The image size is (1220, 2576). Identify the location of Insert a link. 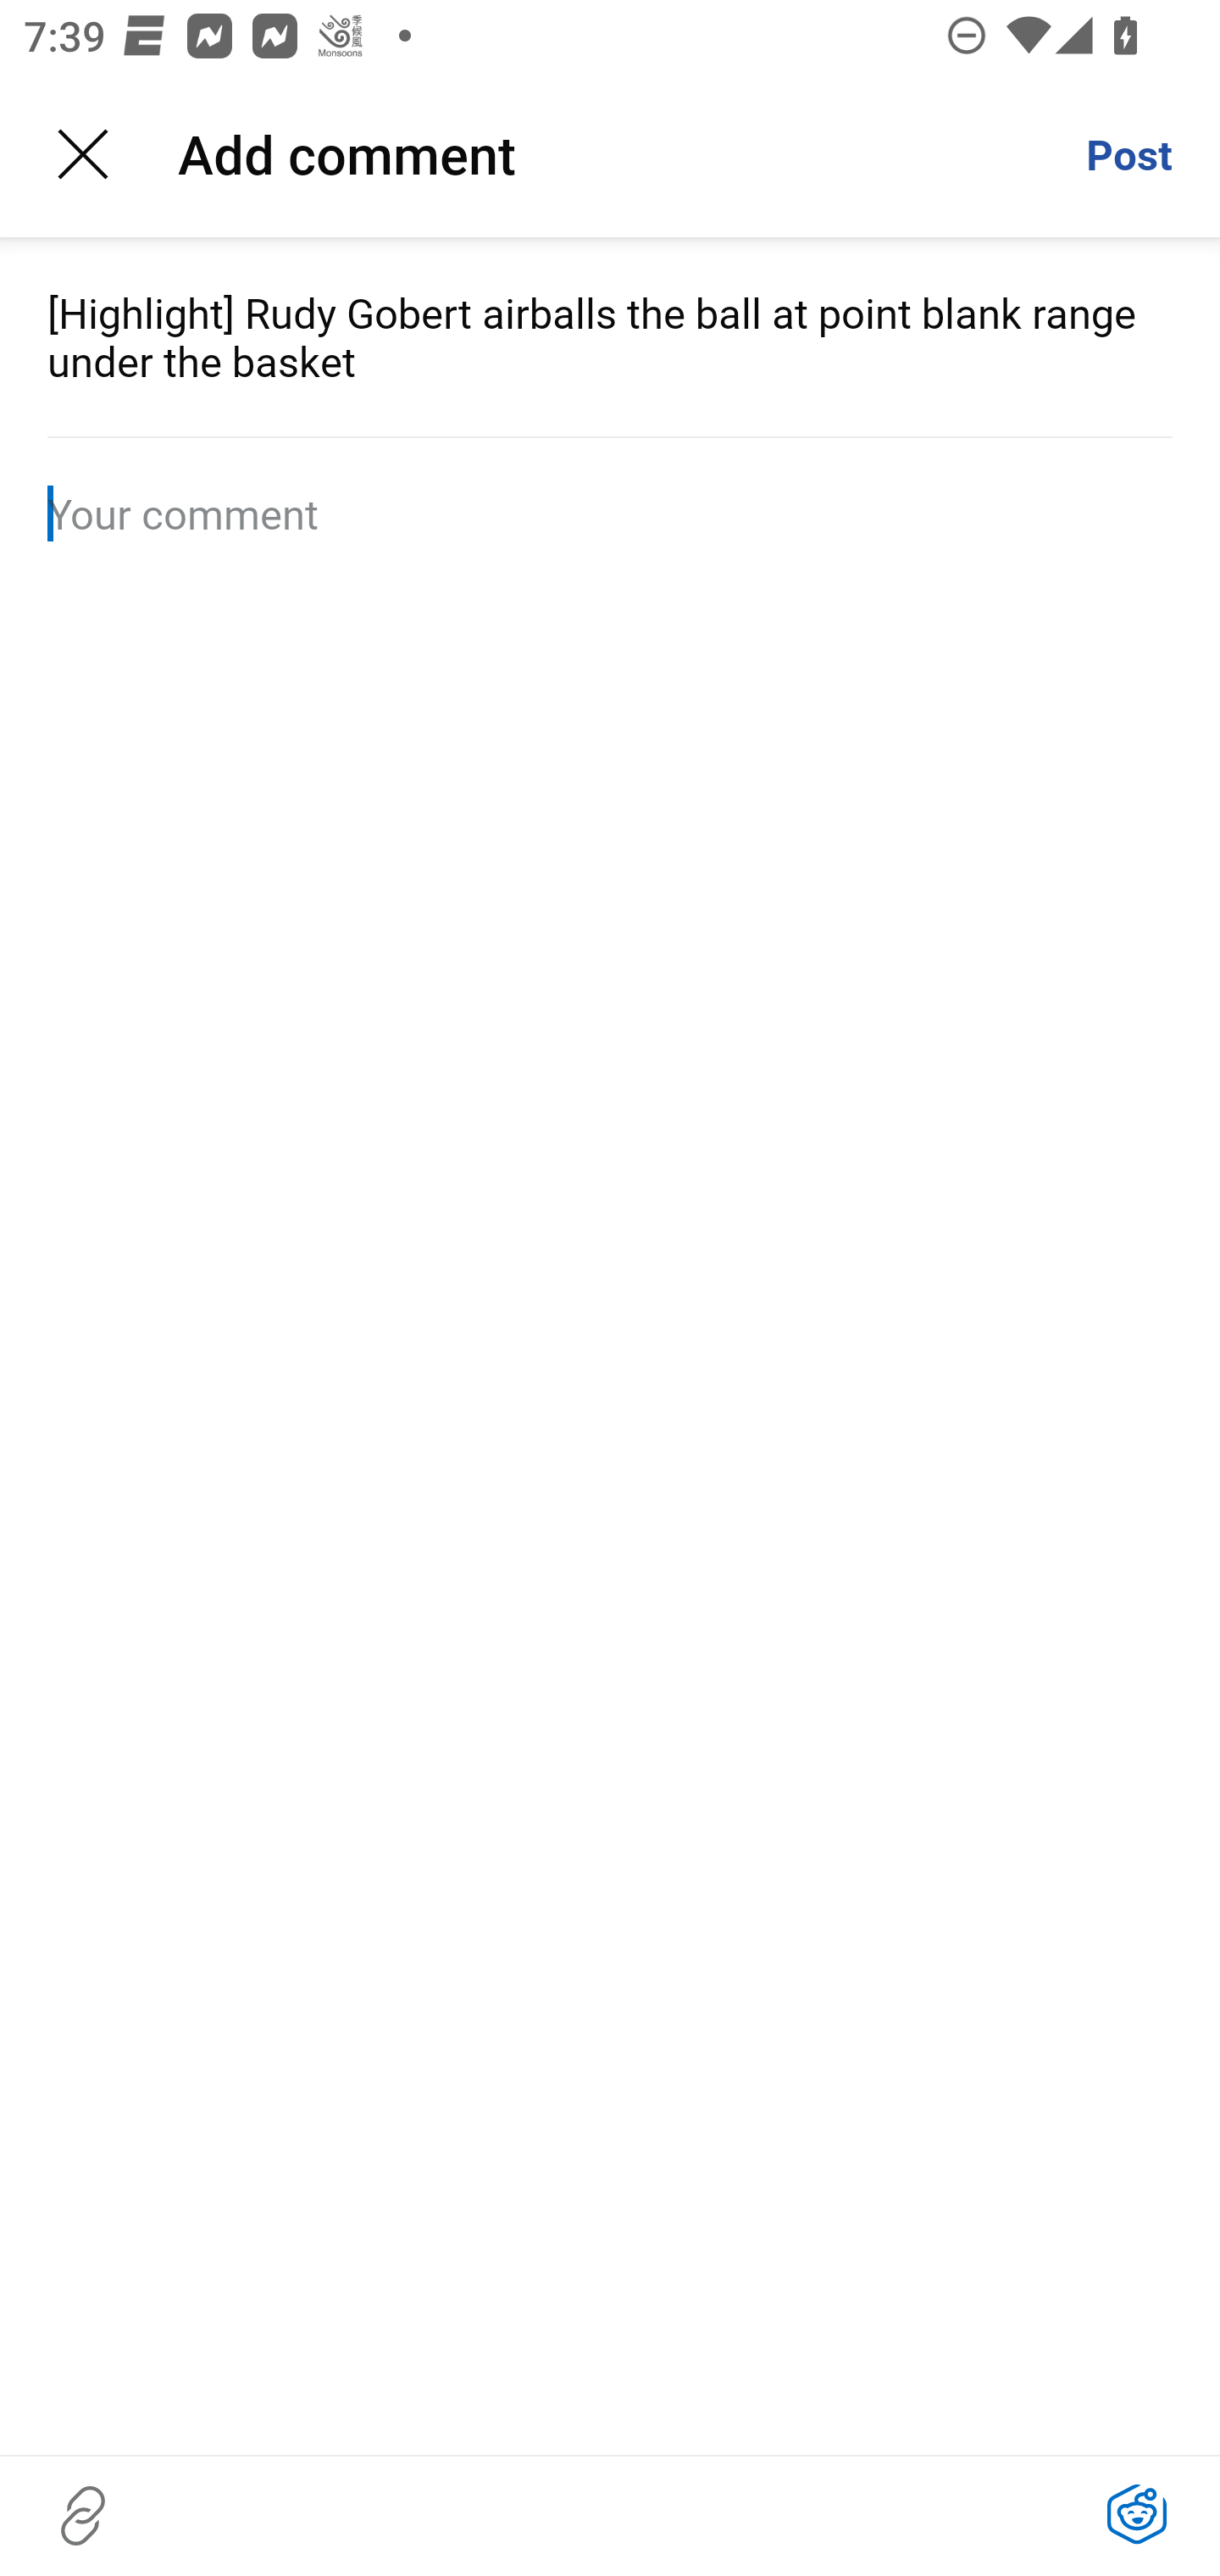
(83, 2515).